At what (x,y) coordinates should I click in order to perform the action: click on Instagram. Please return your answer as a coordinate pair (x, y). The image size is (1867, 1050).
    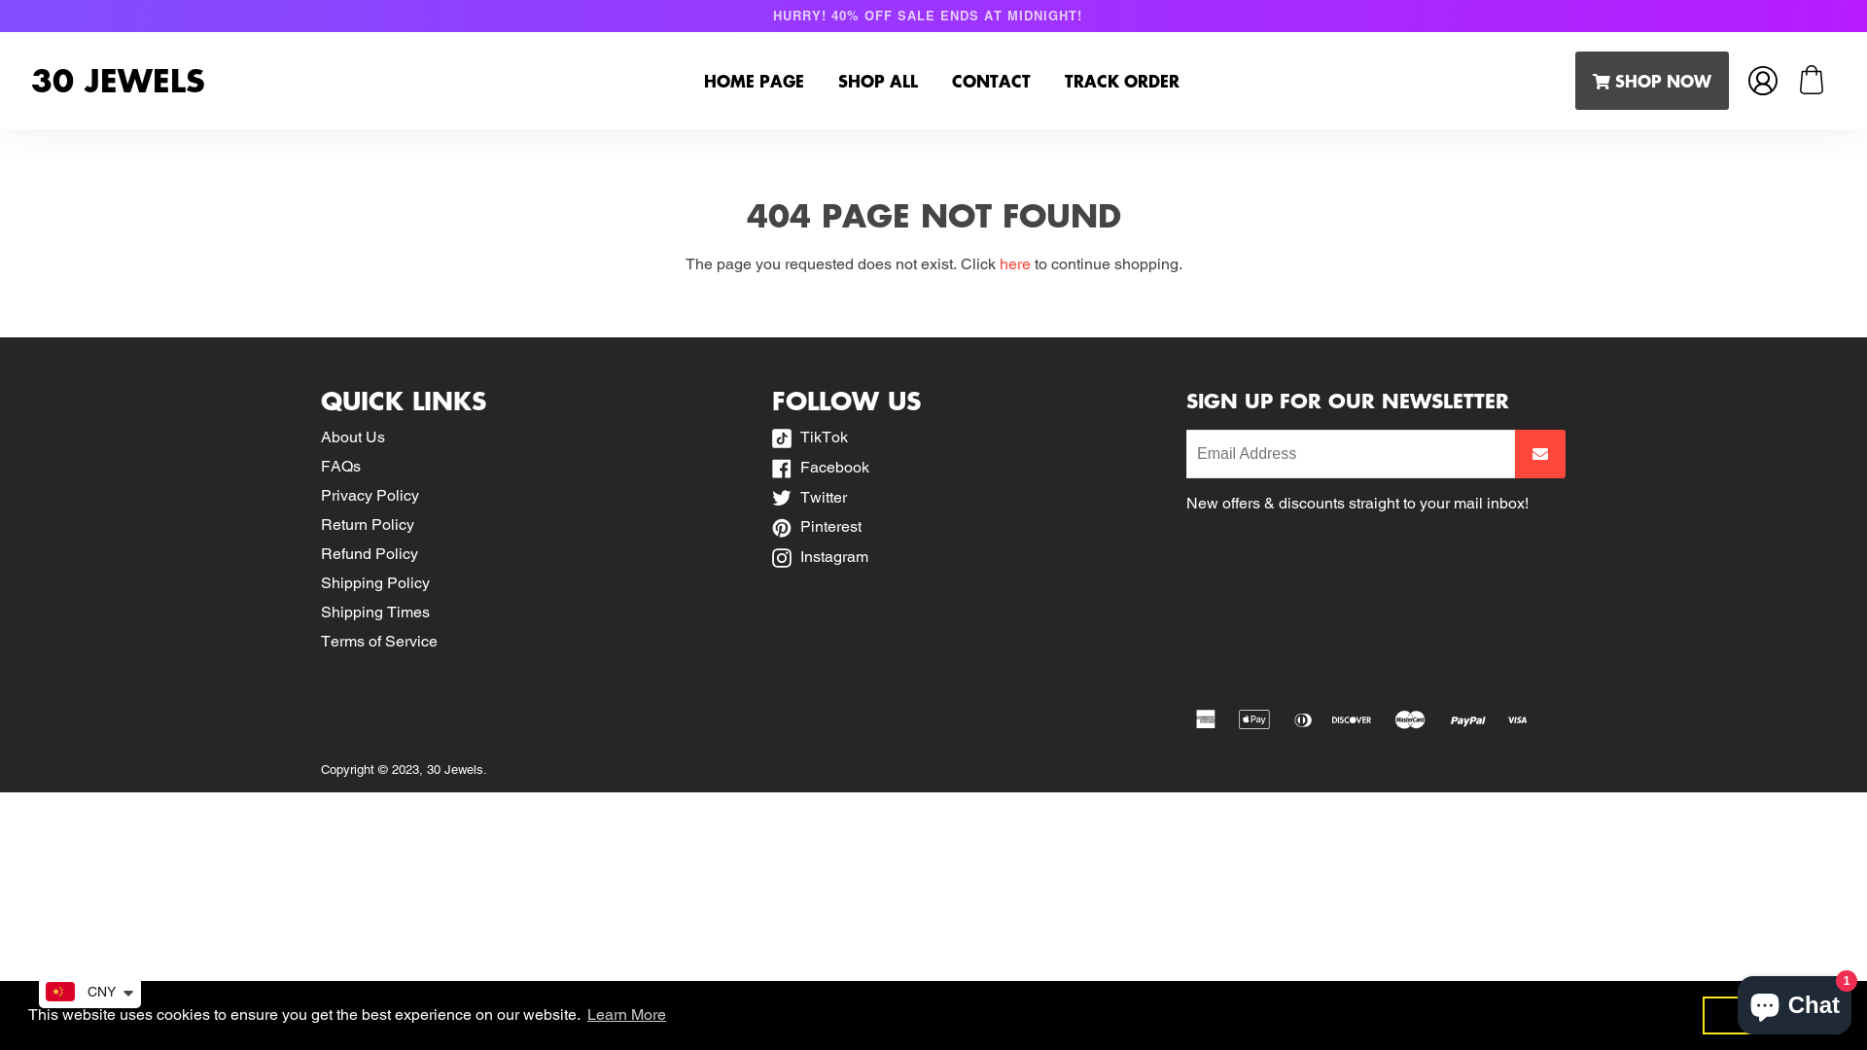
    Looking at the image, I should click on (821, 556).